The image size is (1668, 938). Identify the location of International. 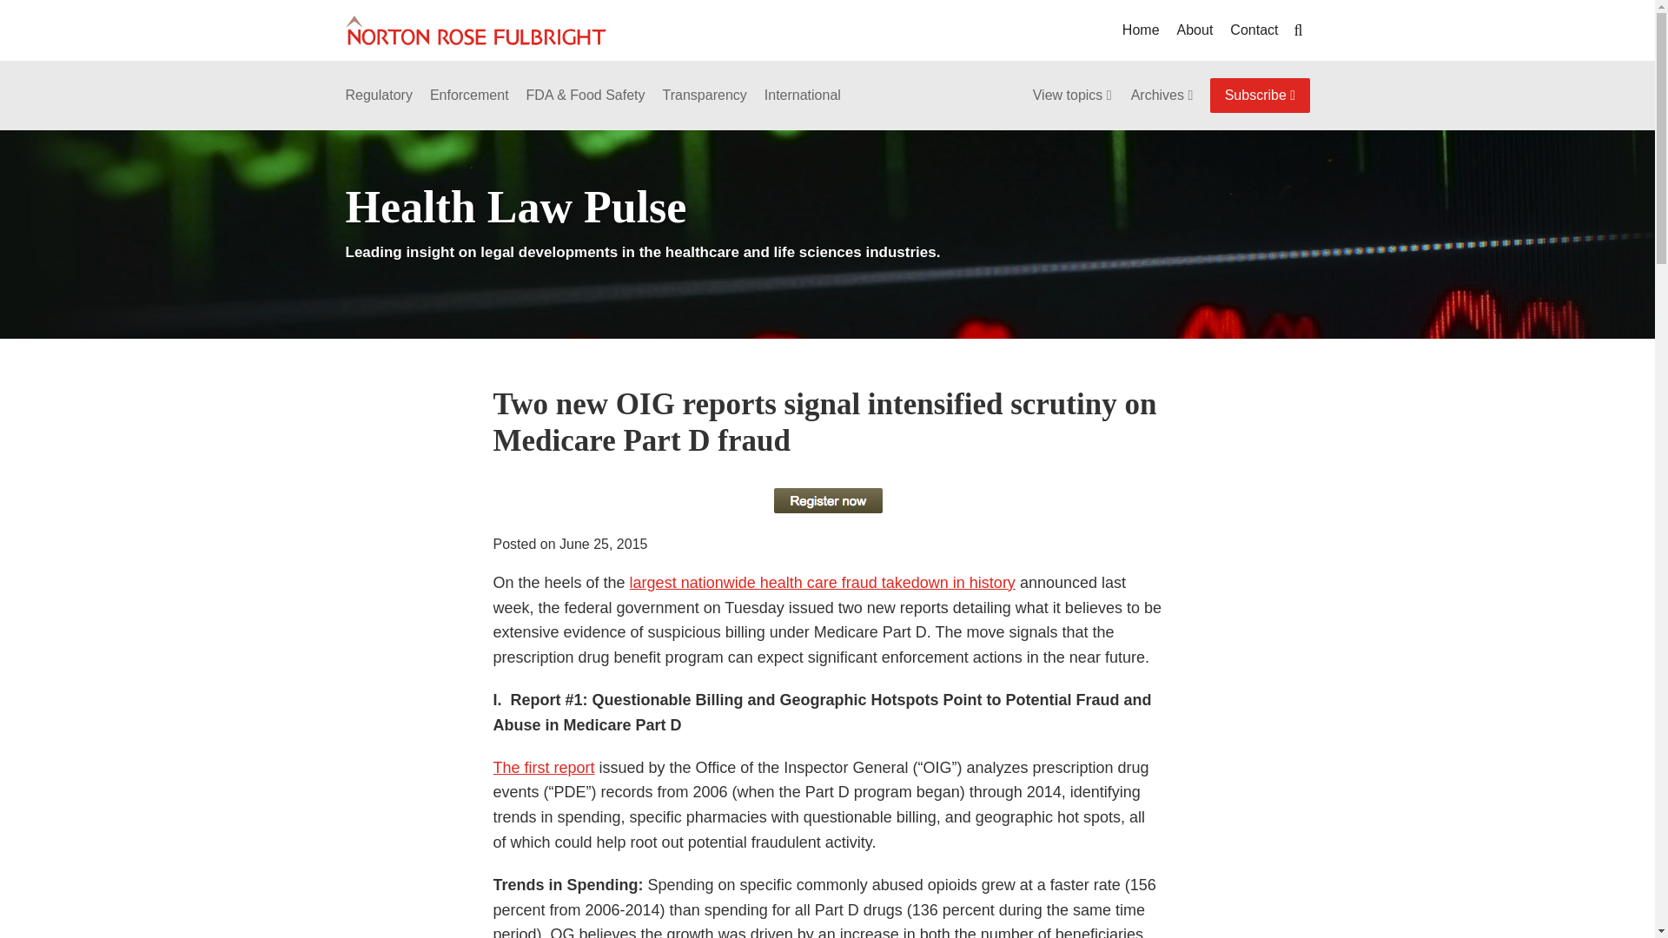
(802, 96).